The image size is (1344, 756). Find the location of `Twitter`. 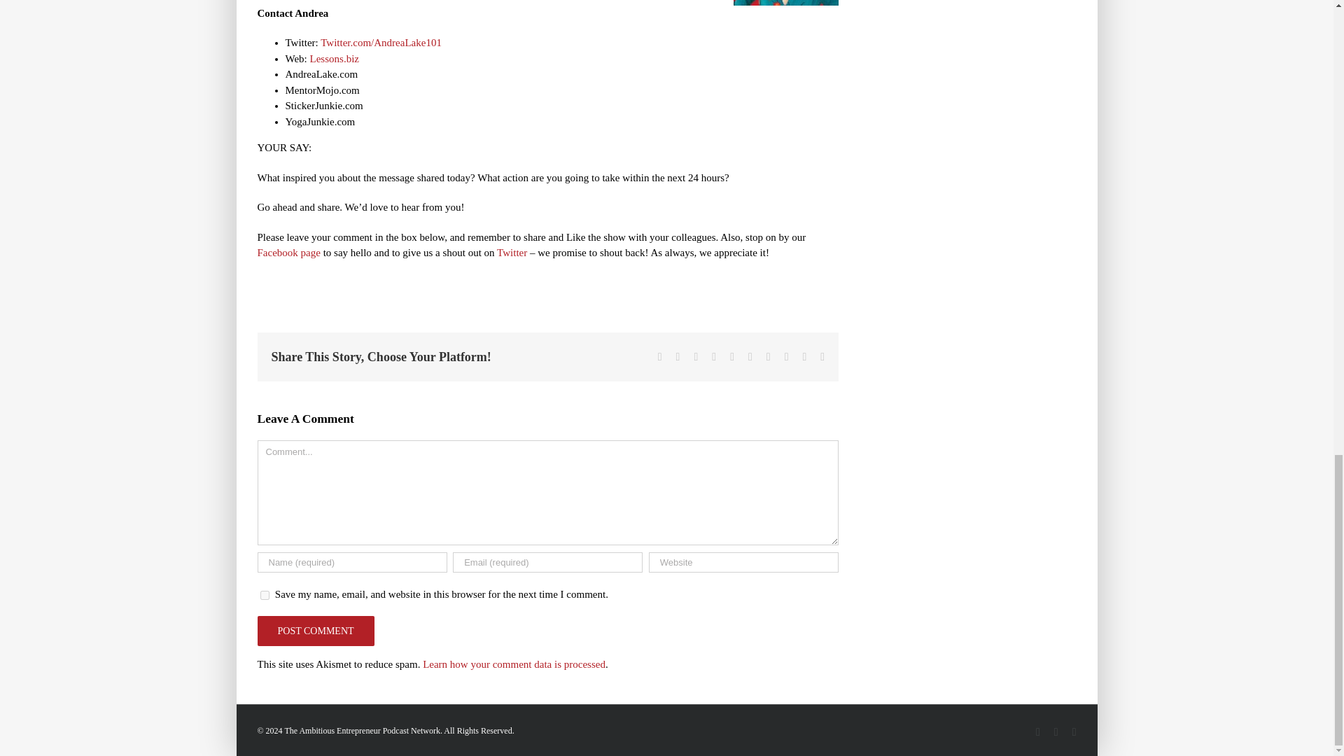

Twitter is located at coordinates (512, 253).